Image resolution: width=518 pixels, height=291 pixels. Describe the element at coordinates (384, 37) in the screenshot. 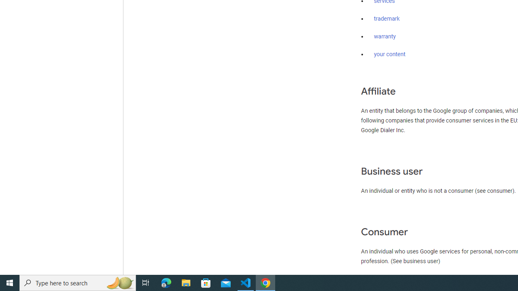

I see `warranty` at that location.